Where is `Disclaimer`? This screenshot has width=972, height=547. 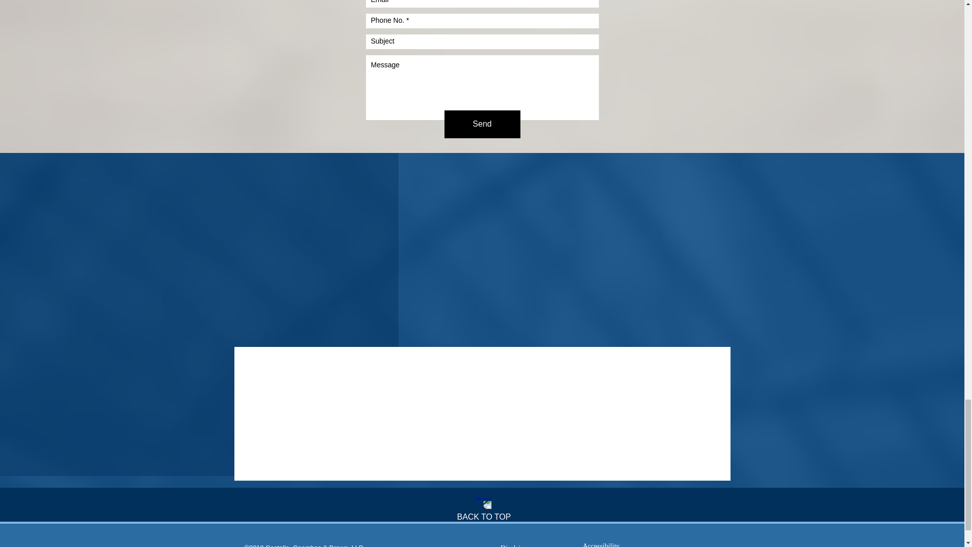
Disclaimer is located at coordinates (516, 542).